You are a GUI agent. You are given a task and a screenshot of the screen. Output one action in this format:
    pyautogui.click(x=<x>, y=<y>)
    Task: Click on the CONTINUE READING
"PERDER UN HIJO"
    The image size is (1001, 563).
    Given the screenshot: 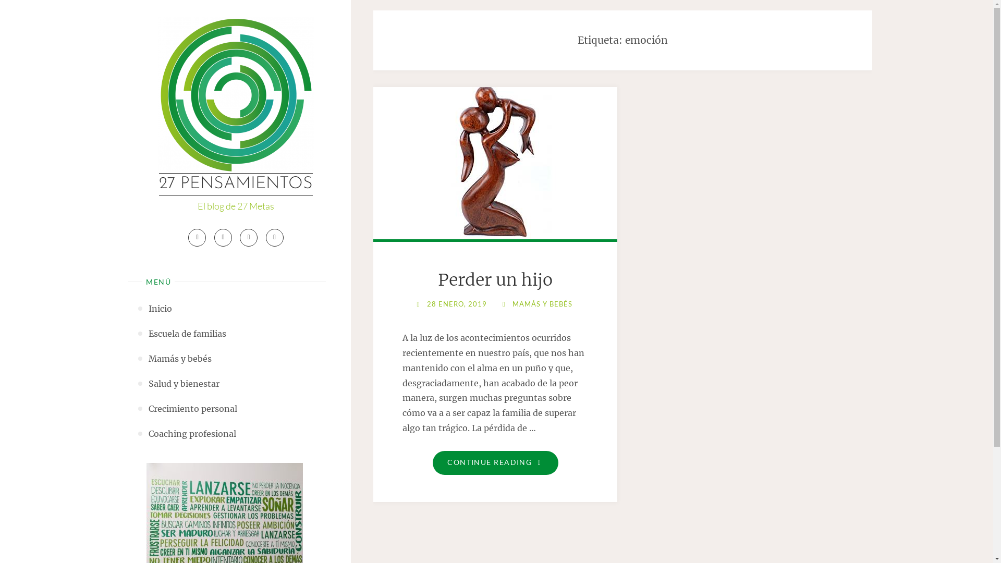 What is the action you would take?
    pyautogui.click(x=495, y=463)
    